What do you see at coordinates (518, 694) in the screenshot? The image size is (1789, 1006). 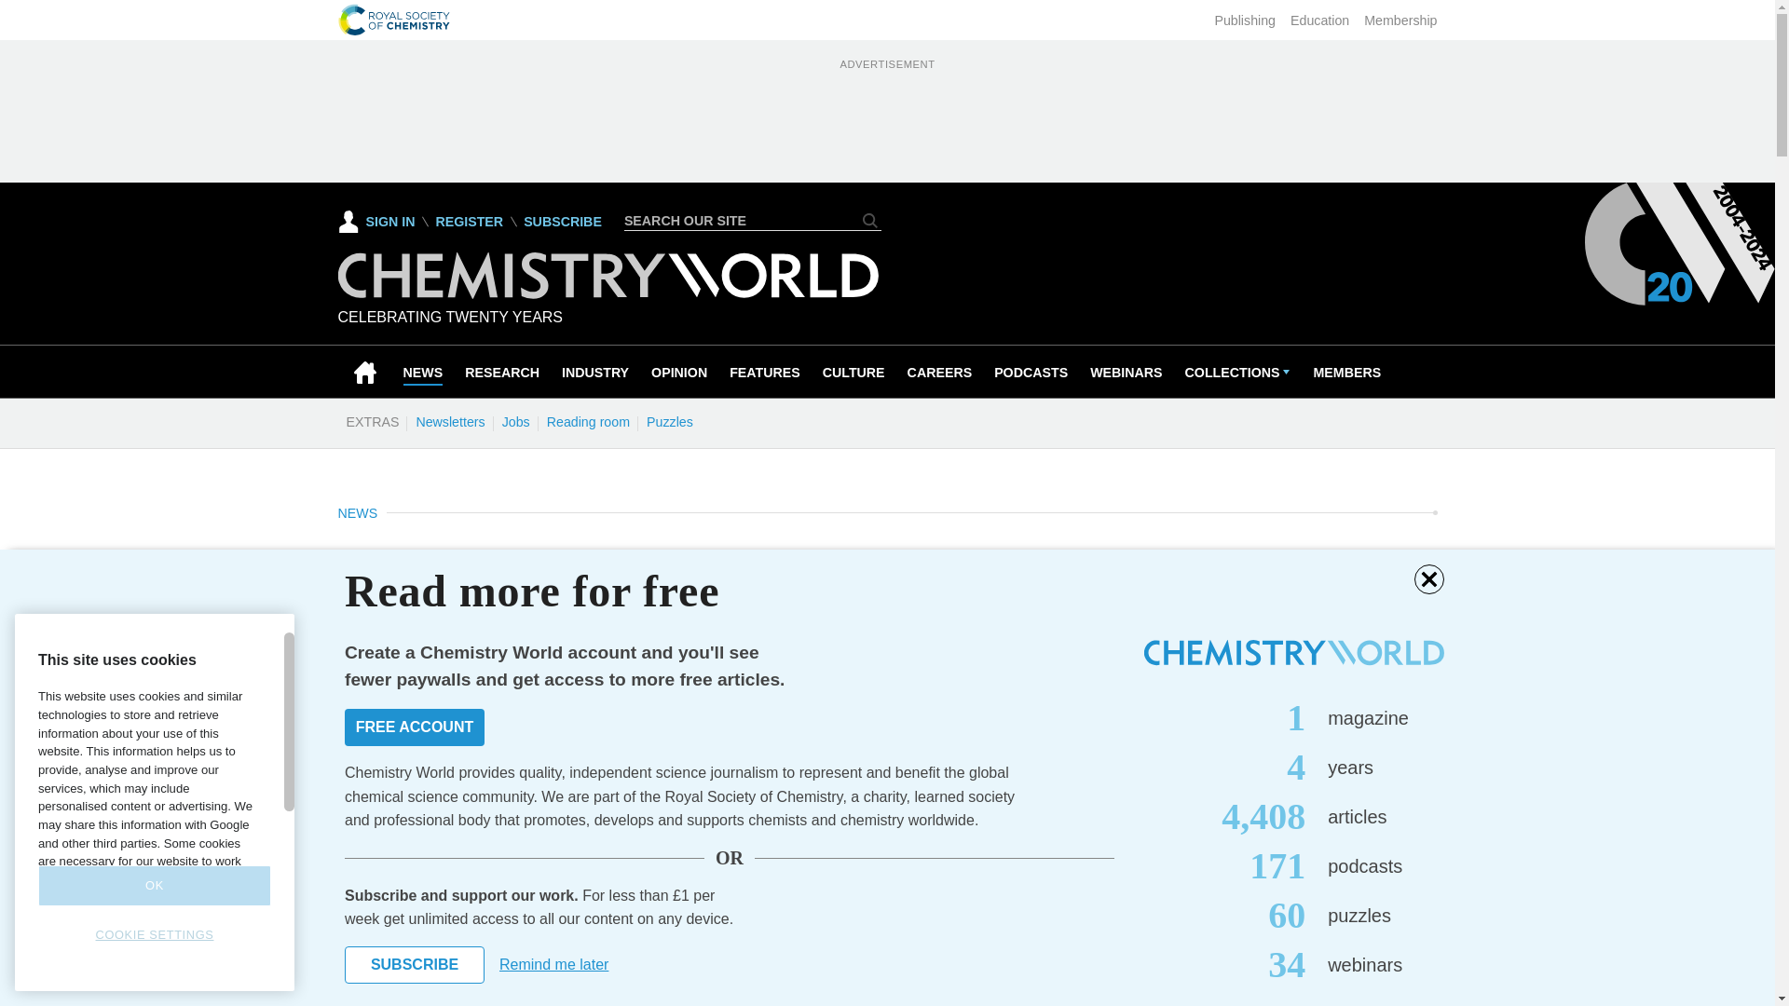 I see `Share this on WhatsApp` at bounding box center [518, 694].